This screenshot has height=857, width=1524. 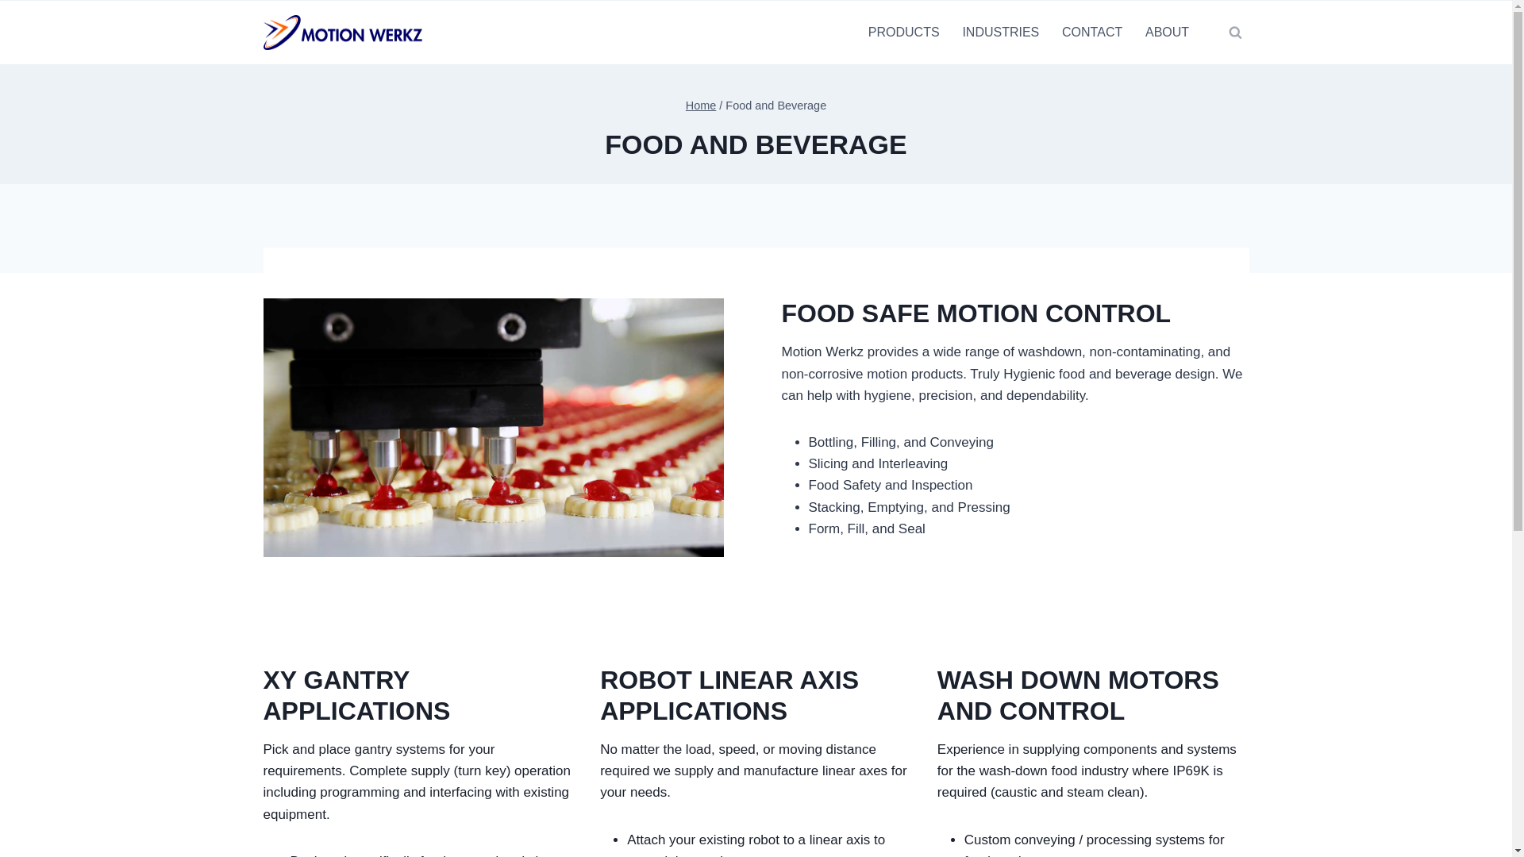 I want to click on INDUSTRIES, so click(x=1001, y=33).